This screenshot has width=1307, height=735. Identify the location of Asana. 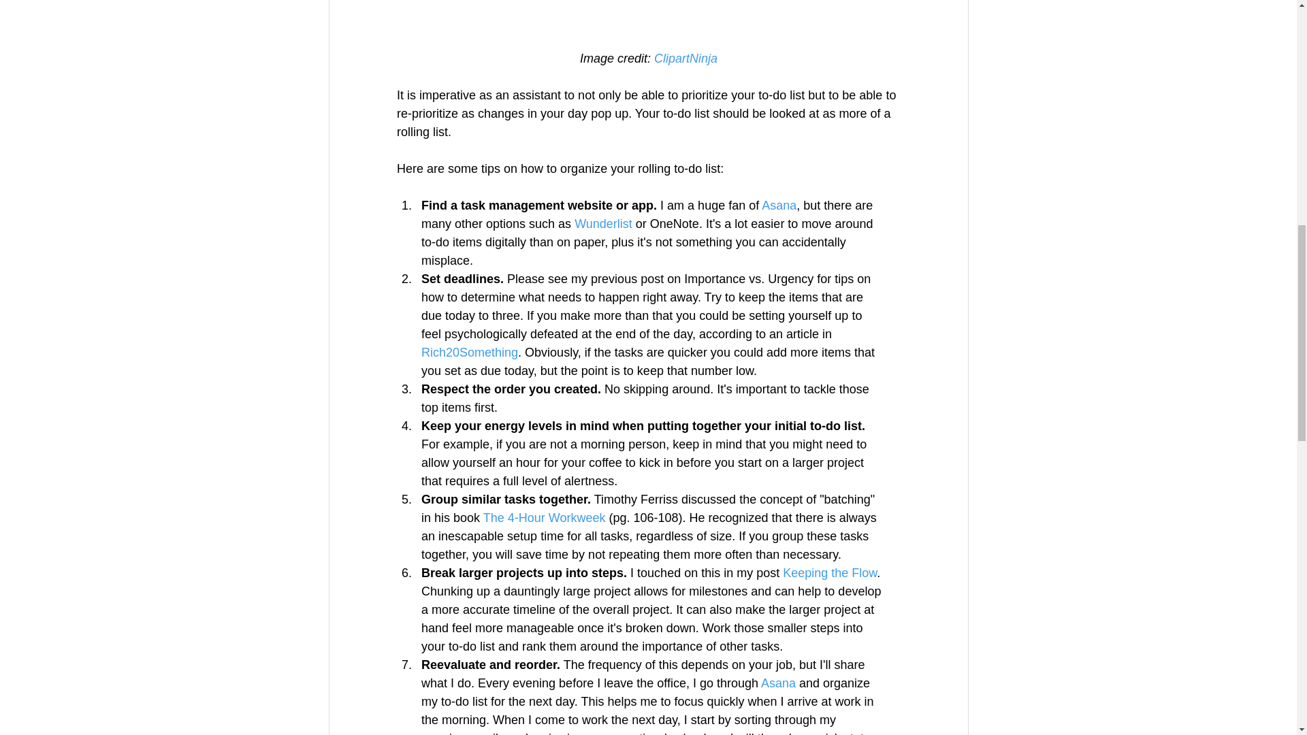
(779, 206).